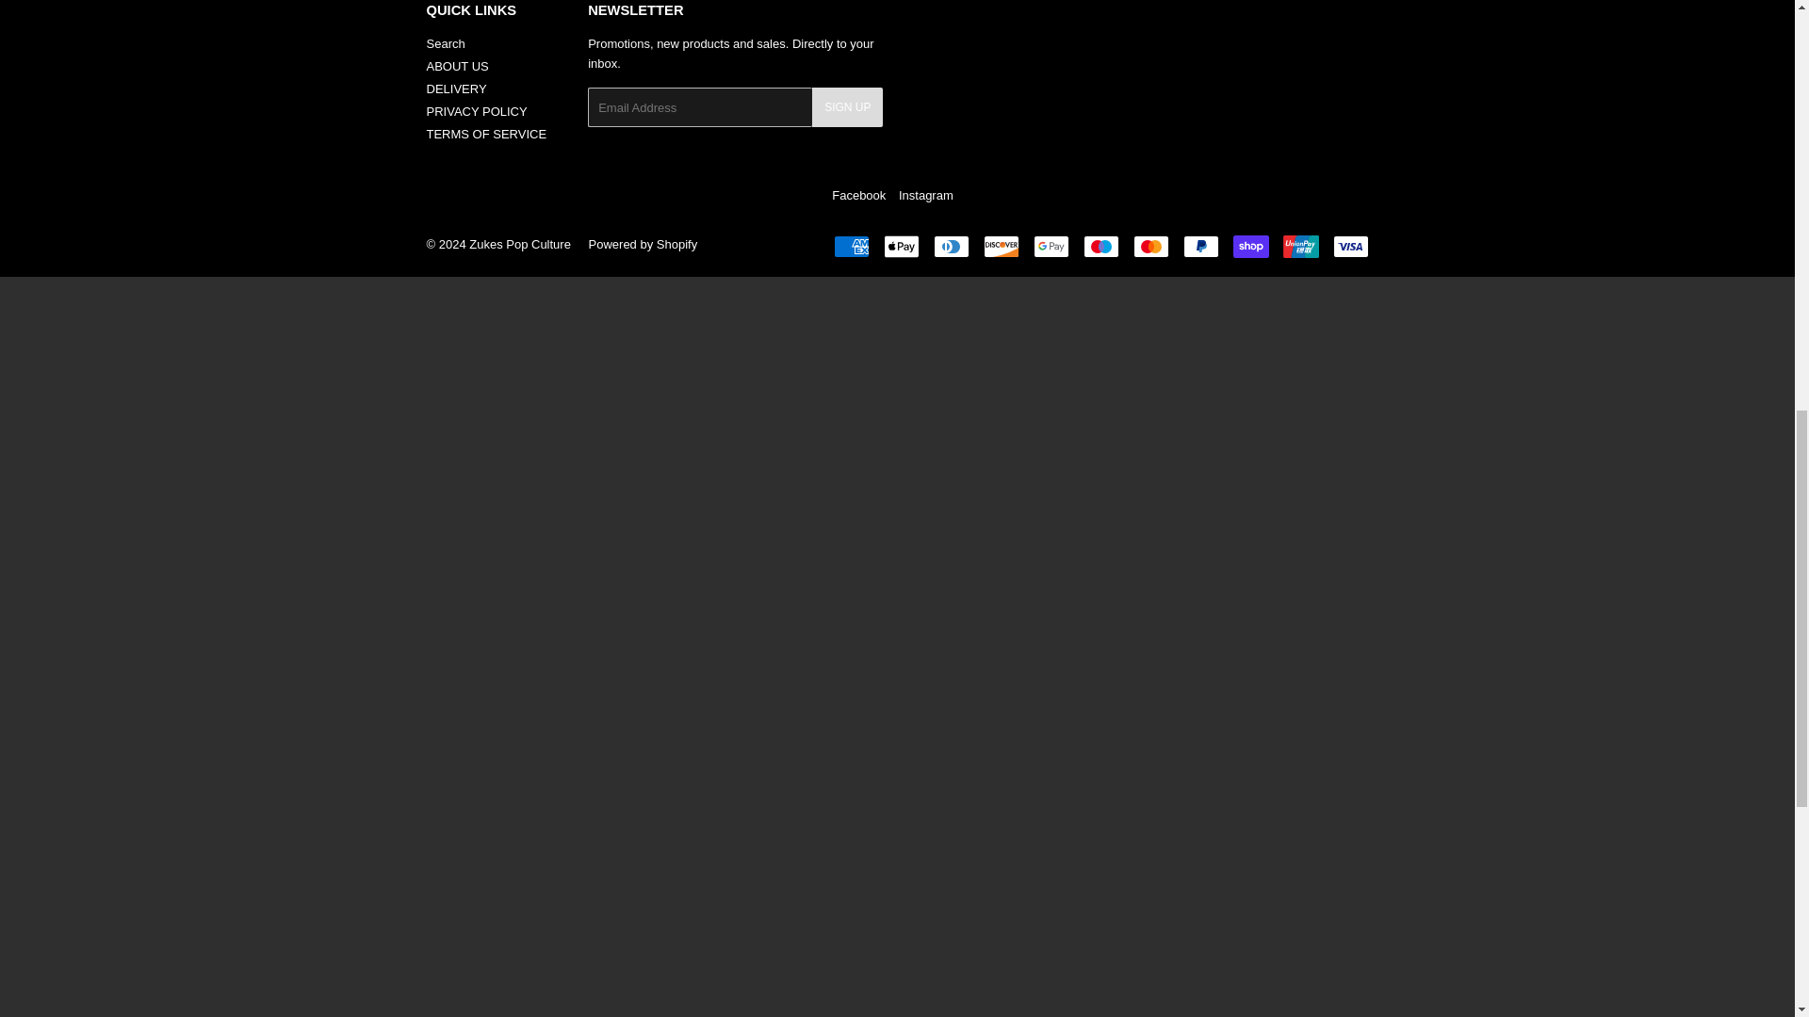 The height and width of the screenshot is (1017, 1809). Describe the element at coordinates (1149, 247) in the screenshot. I see `Mastercard` at that location.